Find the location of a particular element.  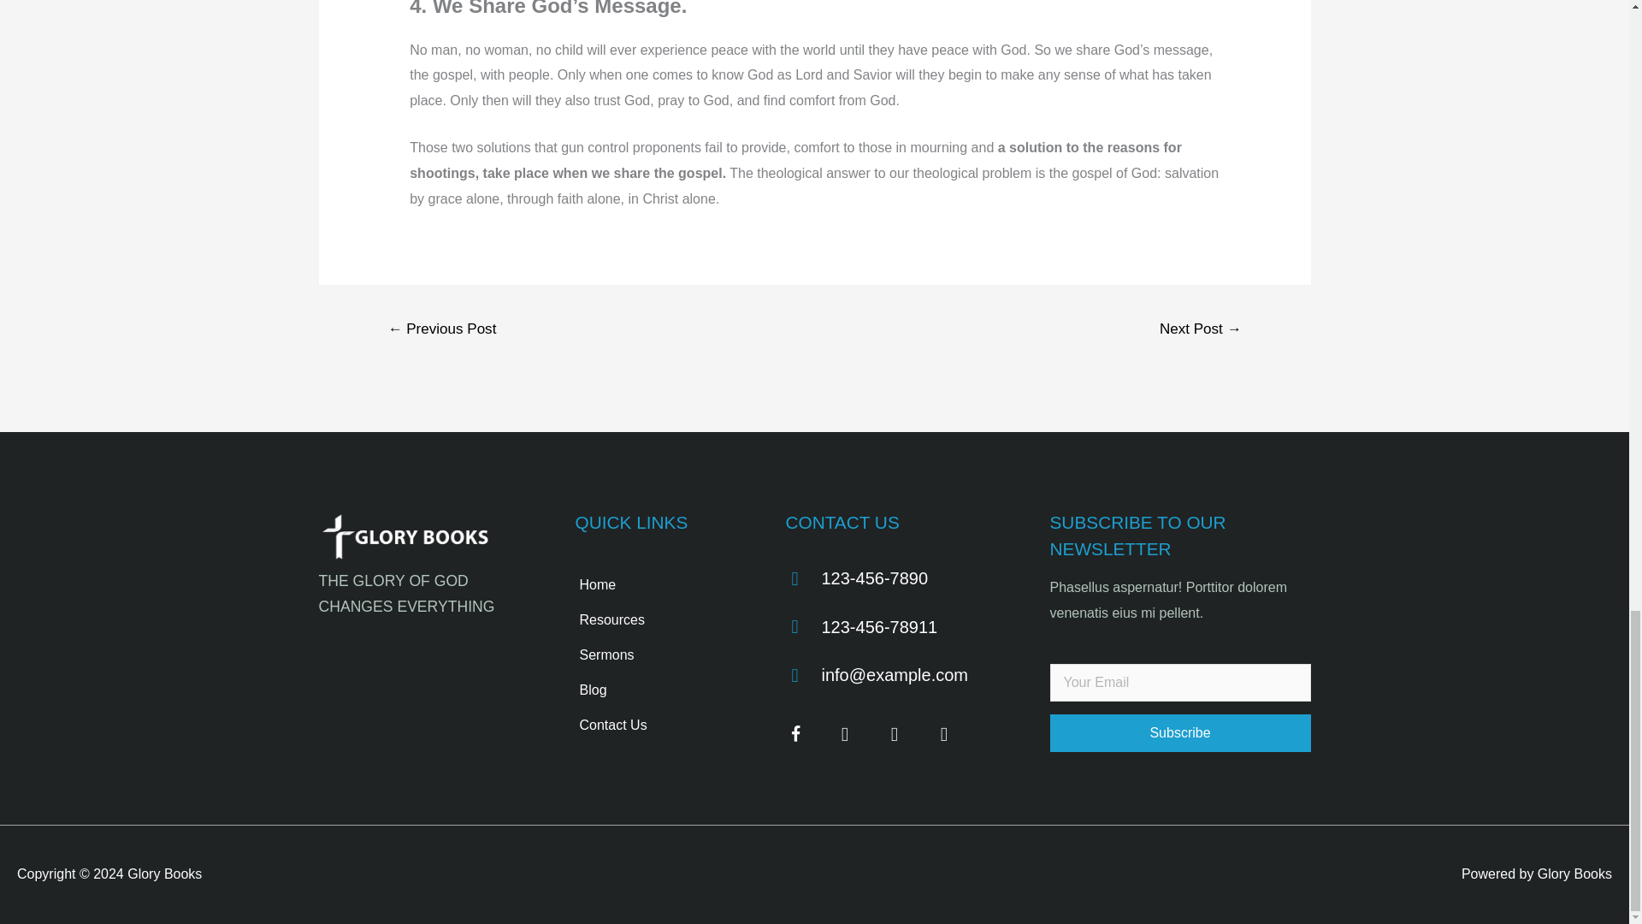

Blog is located at coordinates (659, 690).